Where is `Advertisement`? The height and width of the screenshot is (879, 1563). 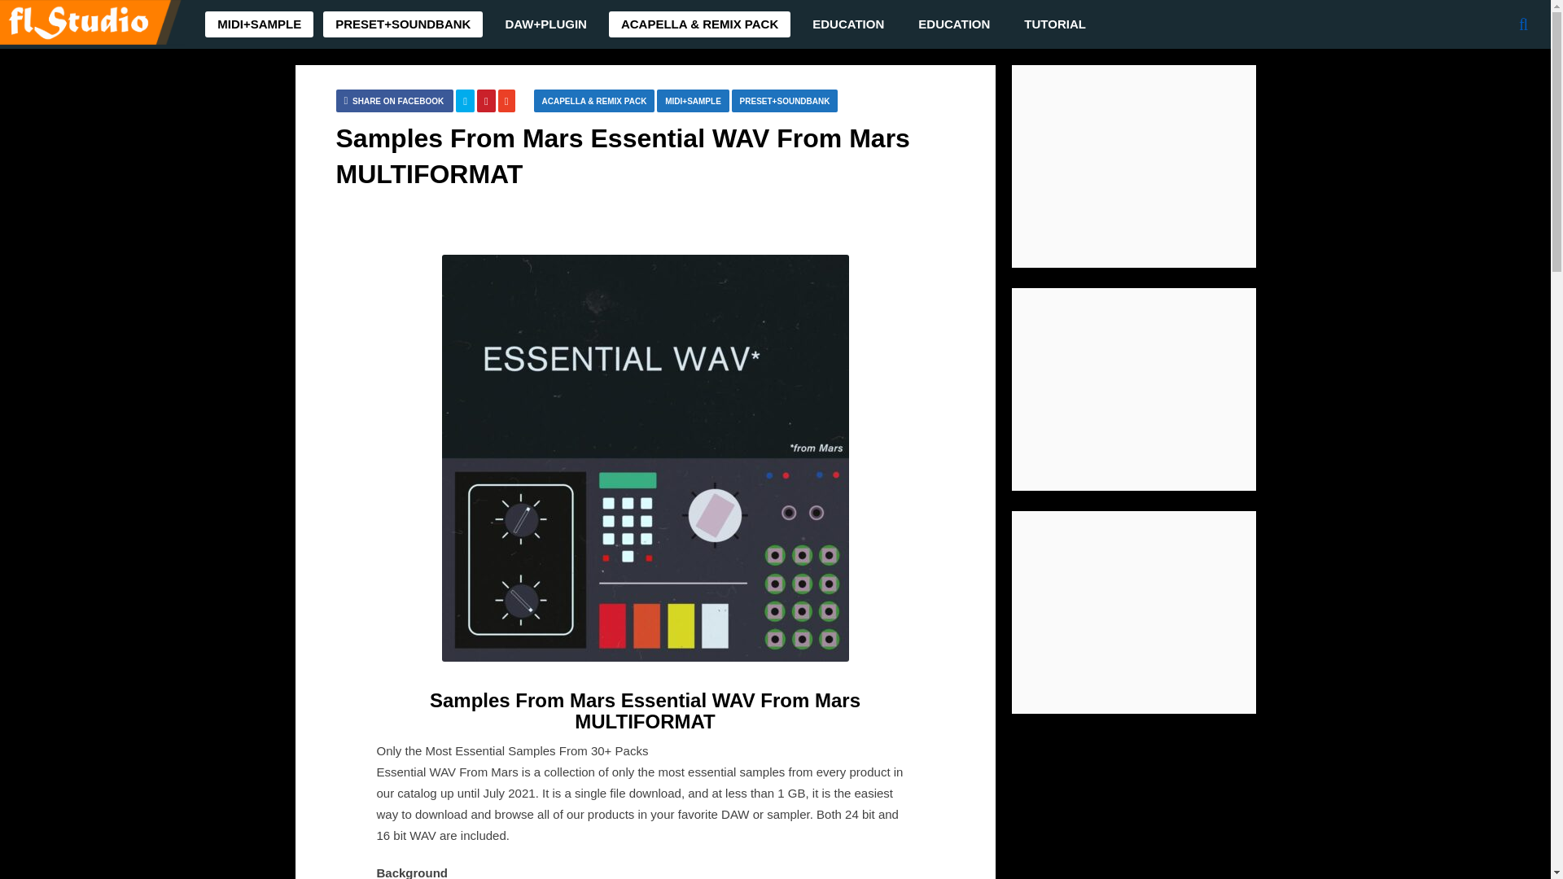 Advertisement is located at coordinates (1133, 166).